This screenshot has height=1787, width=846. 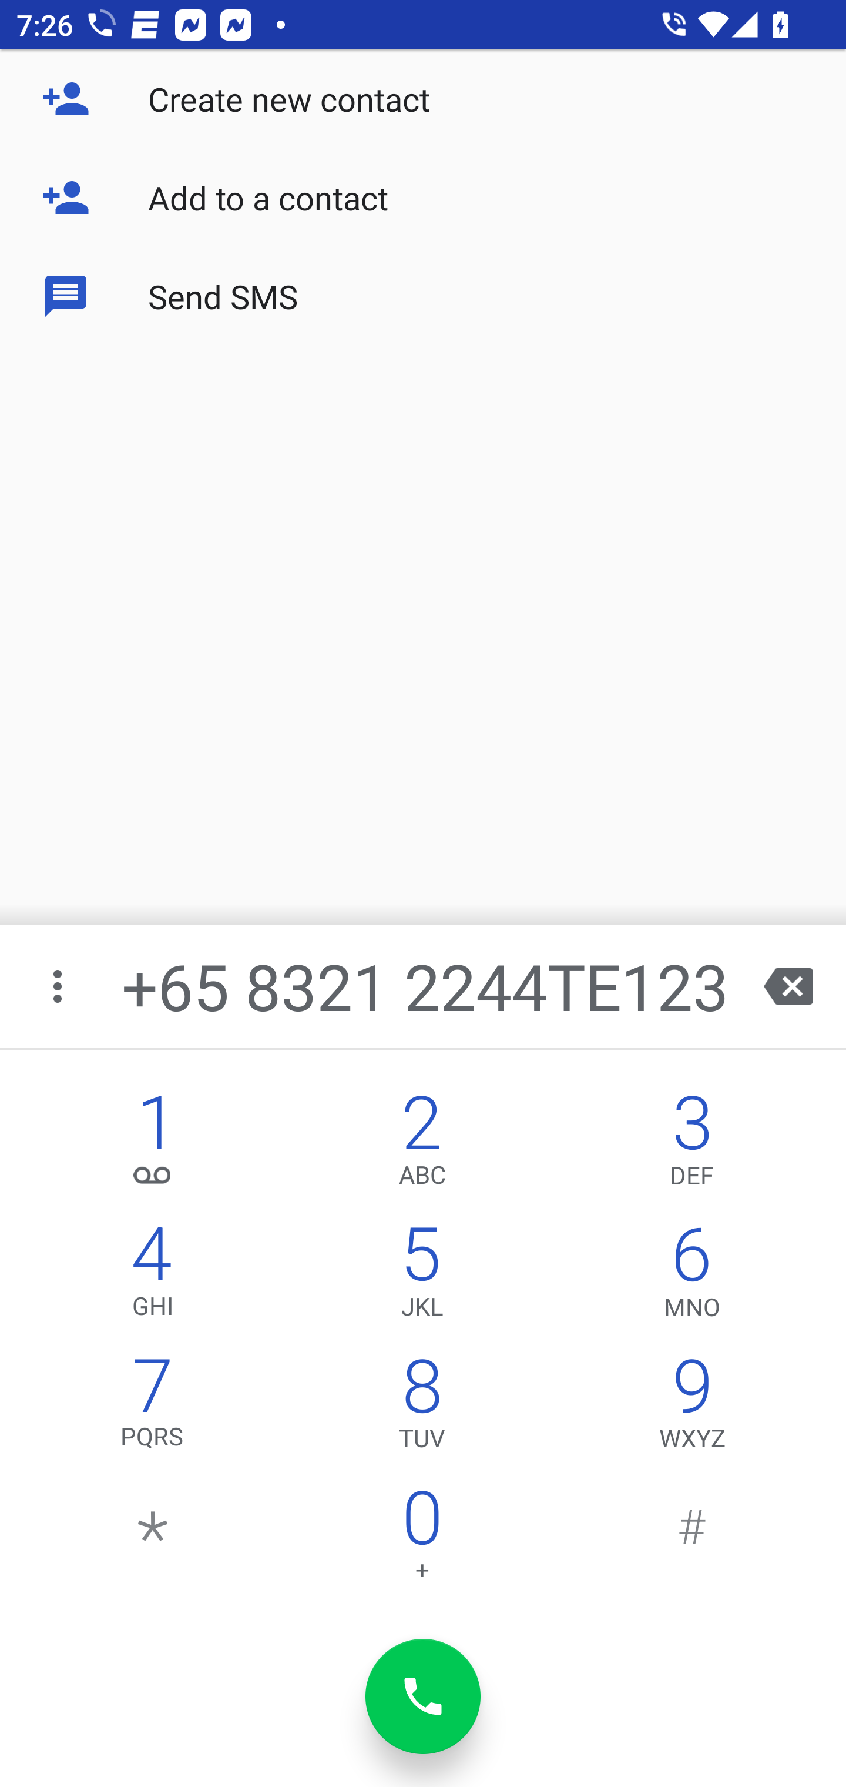 I want to click on *, so click(x=153, y=1540).